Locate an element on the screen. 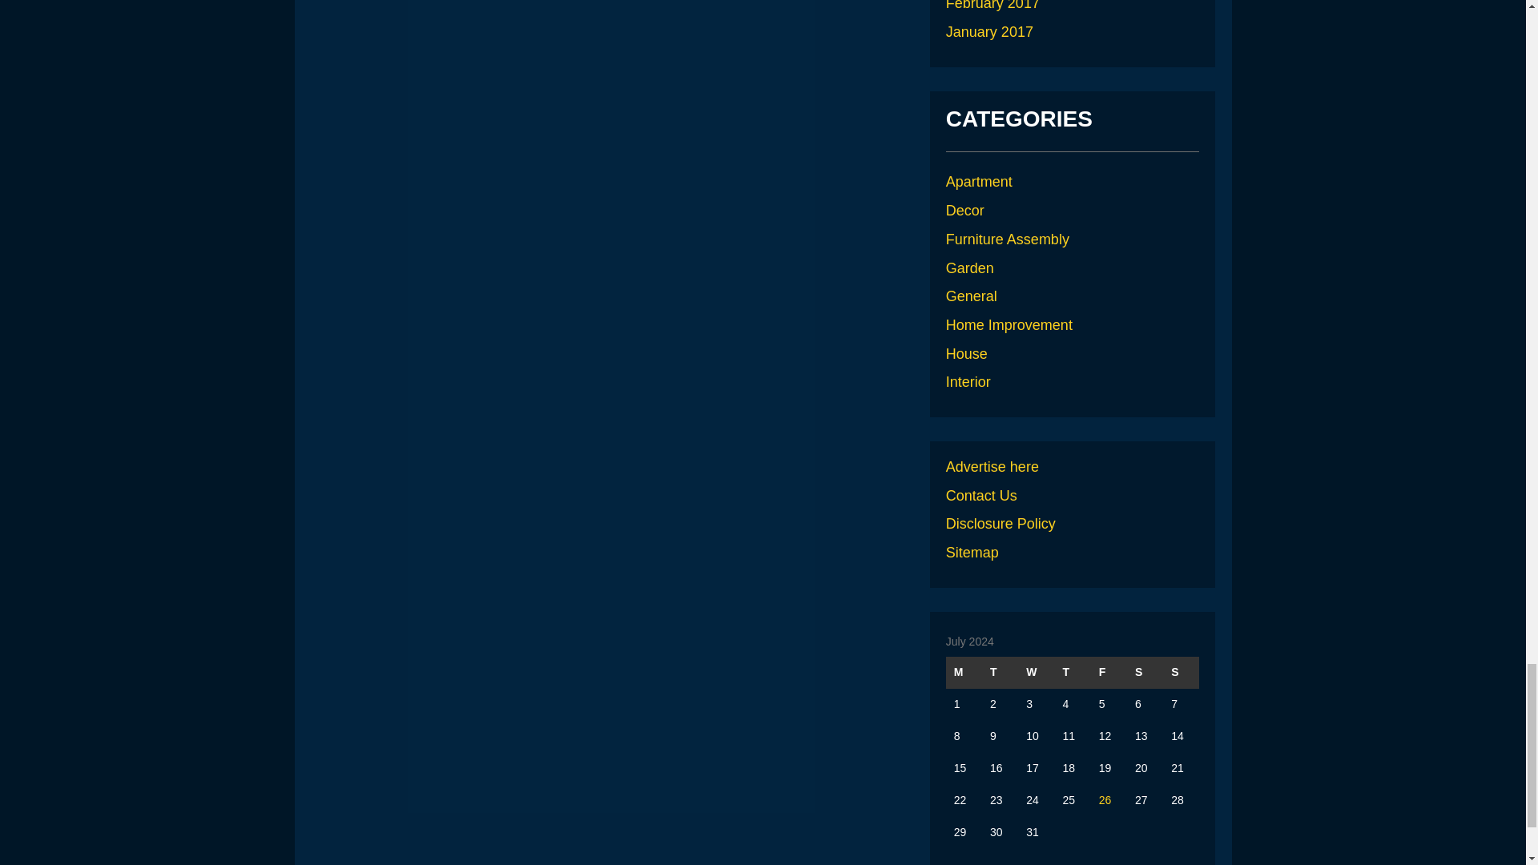 The image size is (1538, 865). Wednesday is located at coordinates (1036, 672).